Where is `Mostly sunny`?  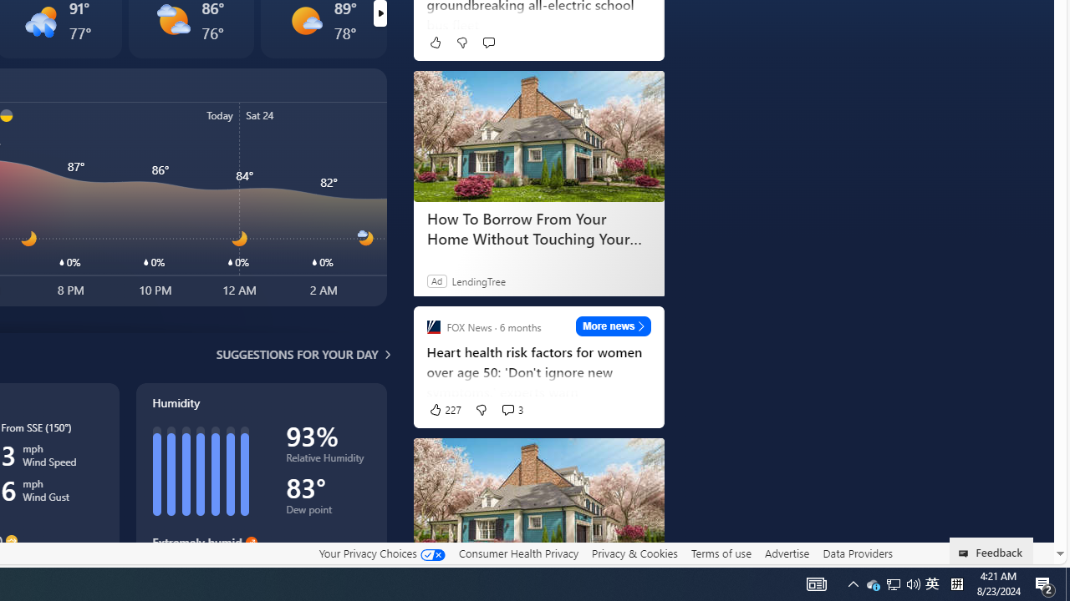
Mostly sunny is located at coordinates (306, 20).